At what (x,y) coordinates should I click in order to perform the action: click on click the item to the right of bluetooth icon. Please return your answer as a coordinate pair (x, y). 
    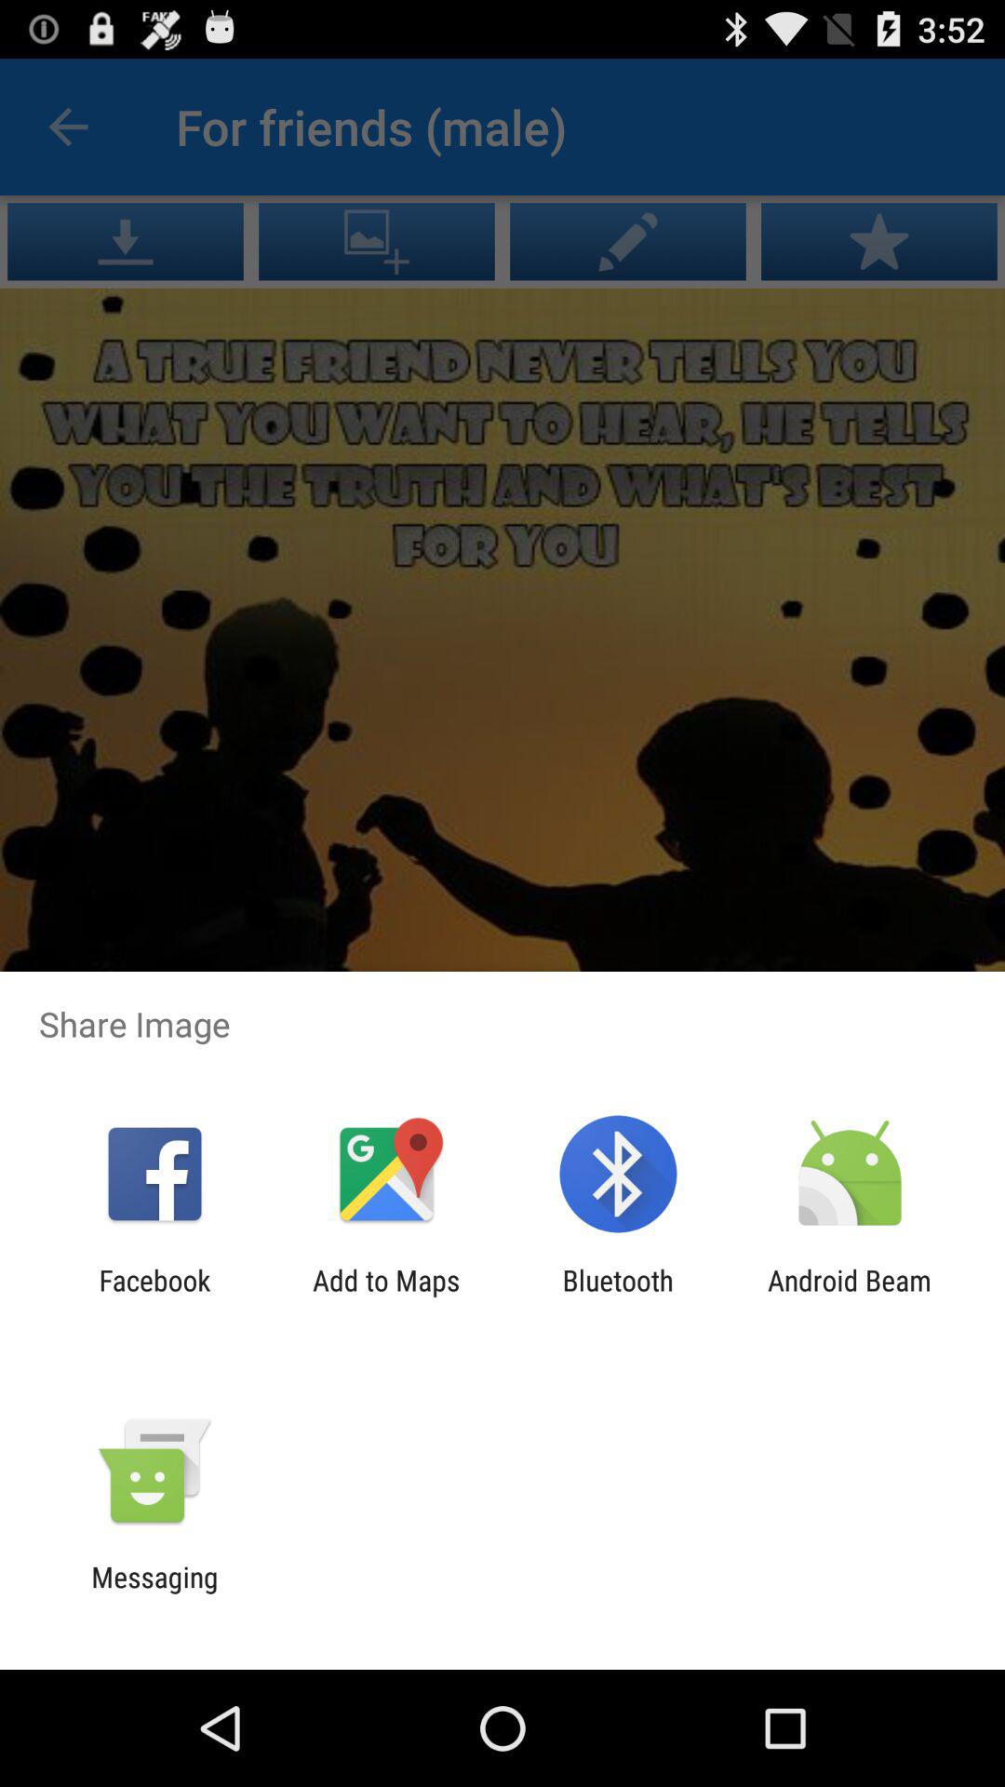
    Looking at the image, I should click on (850, 1297).